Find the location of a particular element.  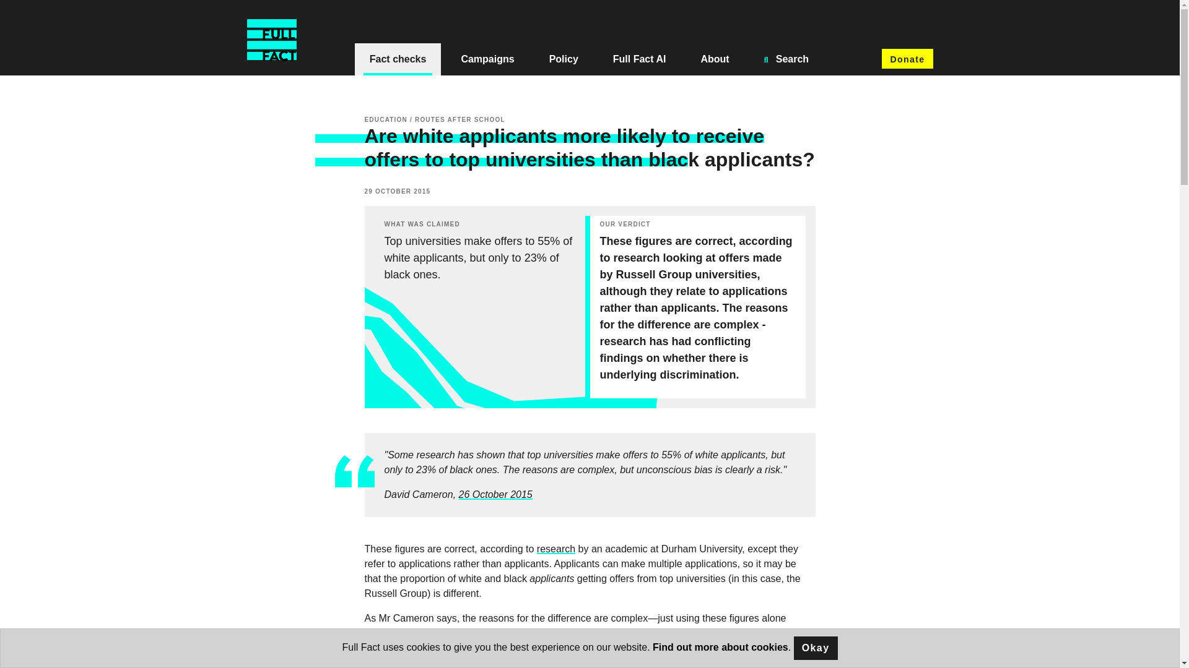

Campaigns is located at coordinates (487, 59).